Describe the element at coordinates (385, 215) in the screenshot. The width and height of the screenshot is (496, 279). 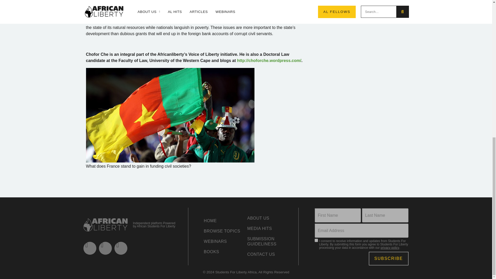
I see `Last Name` at that location.